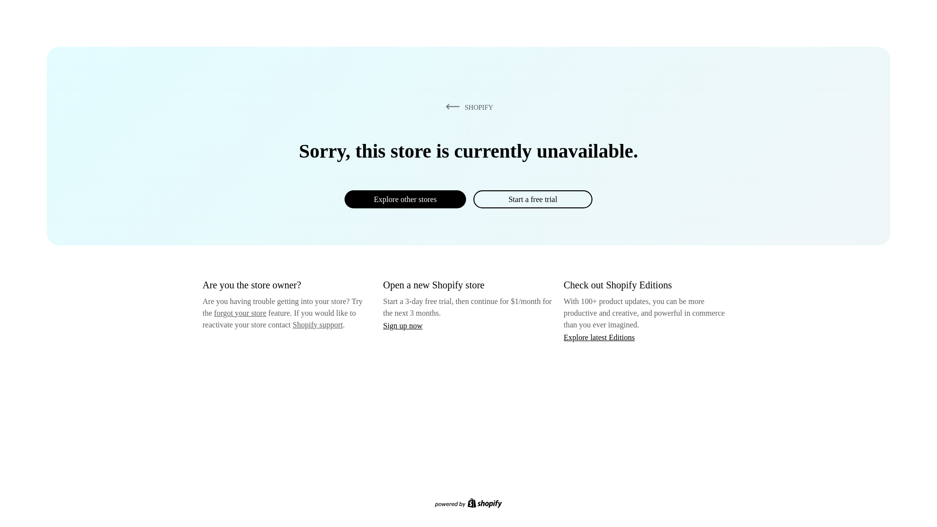 The height and width of the screenshot is (527, 937). Describe the element at coordinates (405, 199) in the screenshot. I see `Explore other stores` at that location.